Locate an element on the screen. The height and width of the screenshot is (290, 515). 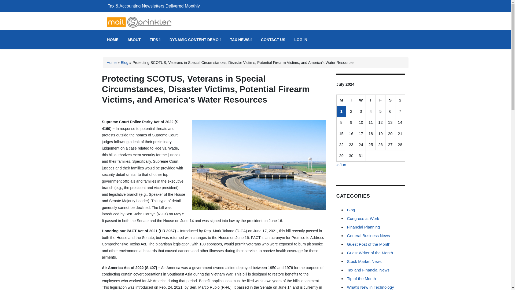
ABOUT is located at coordinates (134, 40).